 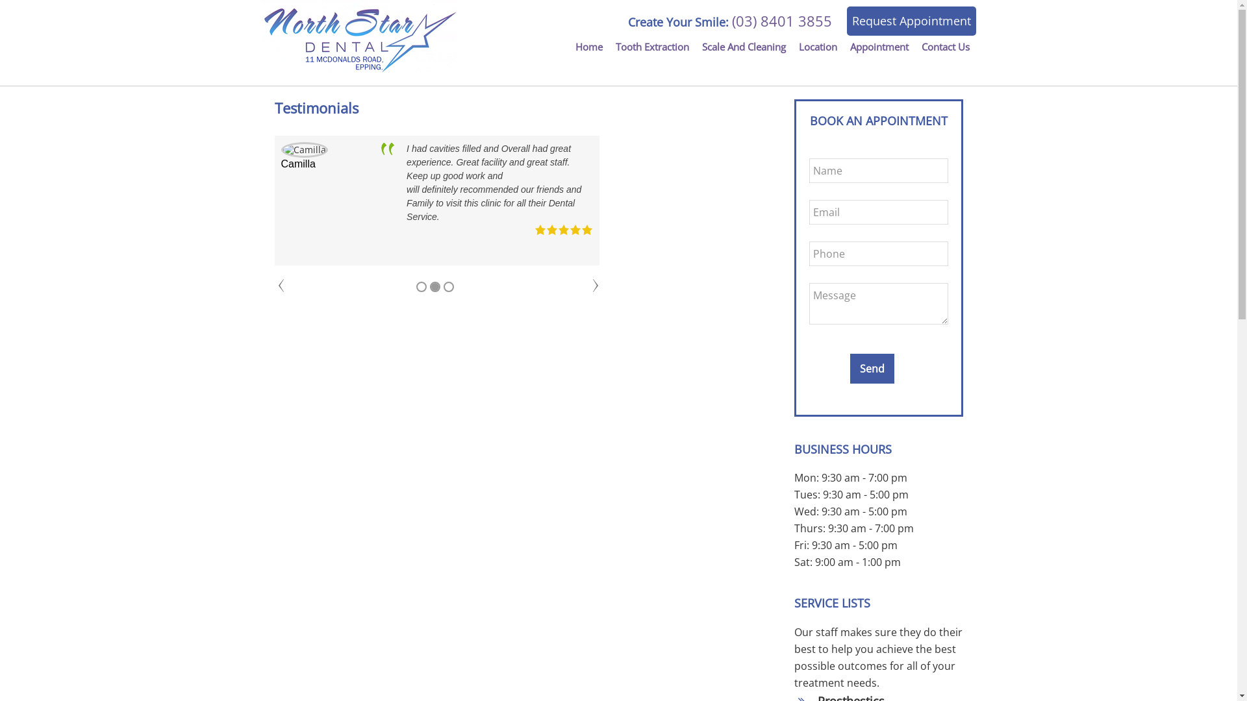 I want to click on Home, so click(x=589, y=47).